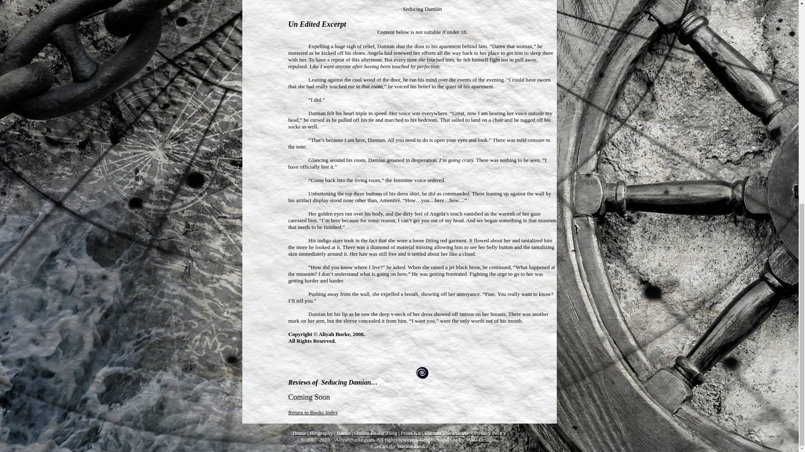 The width and height of the screenshot is (805, 452). I want to click on Return to Books Index, so click(313, 412).